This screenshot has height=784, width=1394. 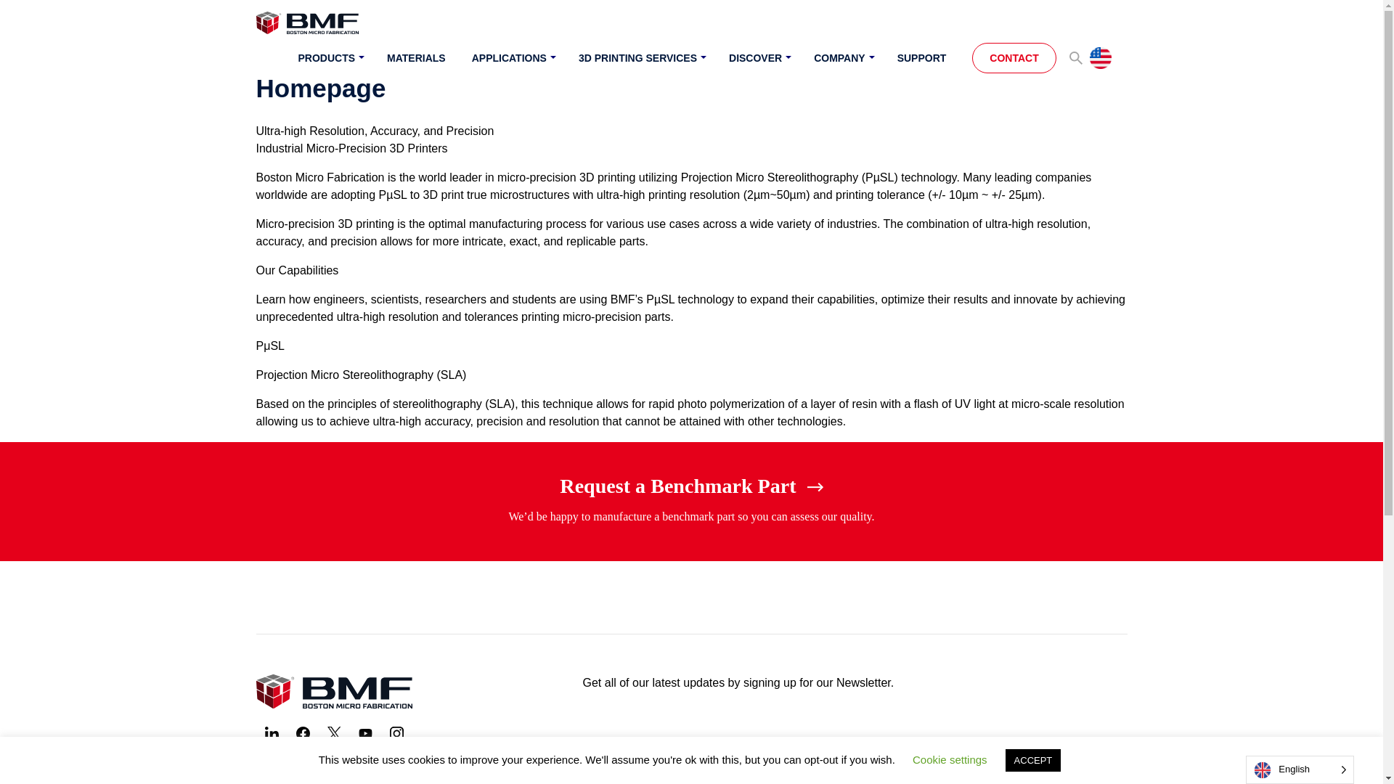 What do you see at coordinates (1014, 58) in the screenshot?
I see `CONTACT` at bounding box center [1014, 58].